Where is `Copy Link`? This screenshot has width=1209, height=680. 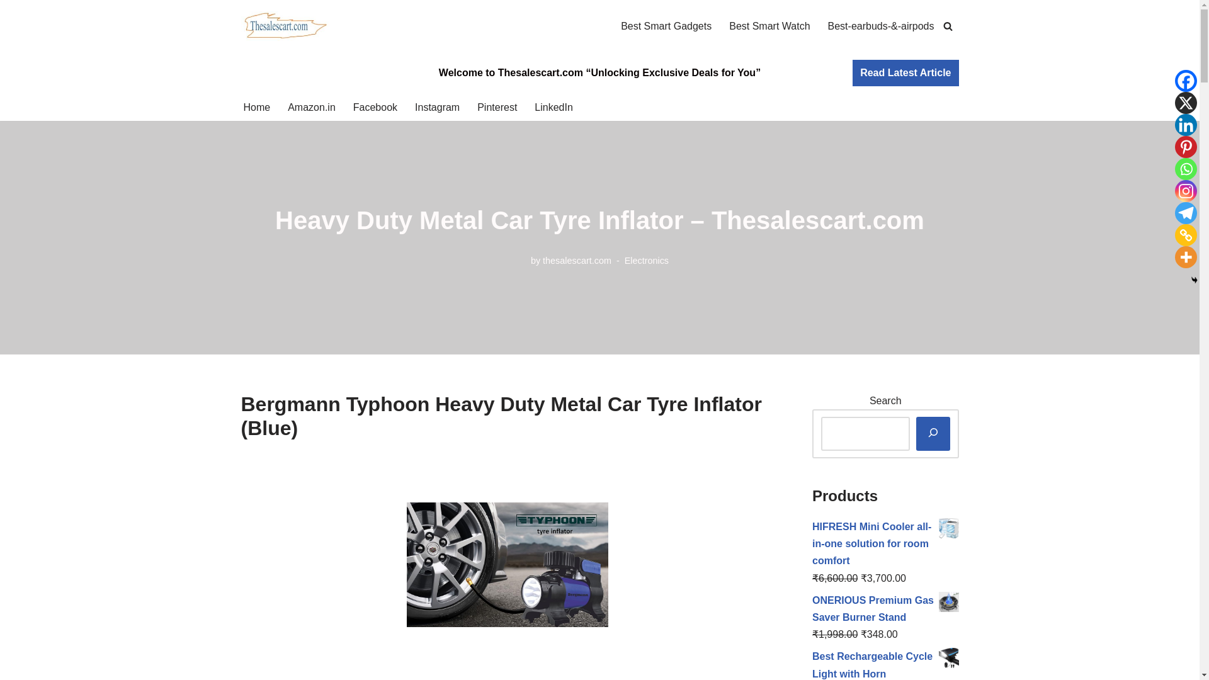
Copy Link is located at coordinates (1186, 235).